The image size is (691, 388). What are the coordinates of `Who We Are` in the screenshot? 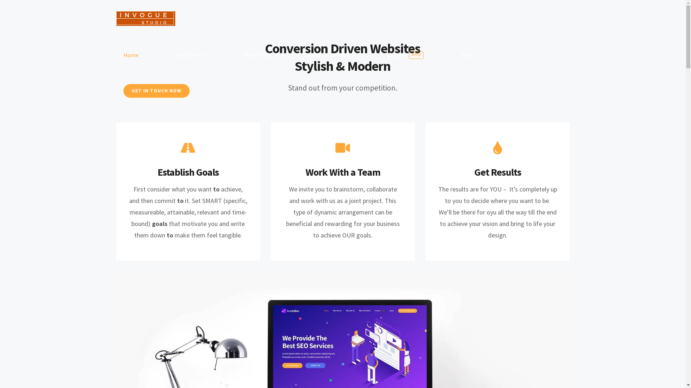 It's located at (191, 55).